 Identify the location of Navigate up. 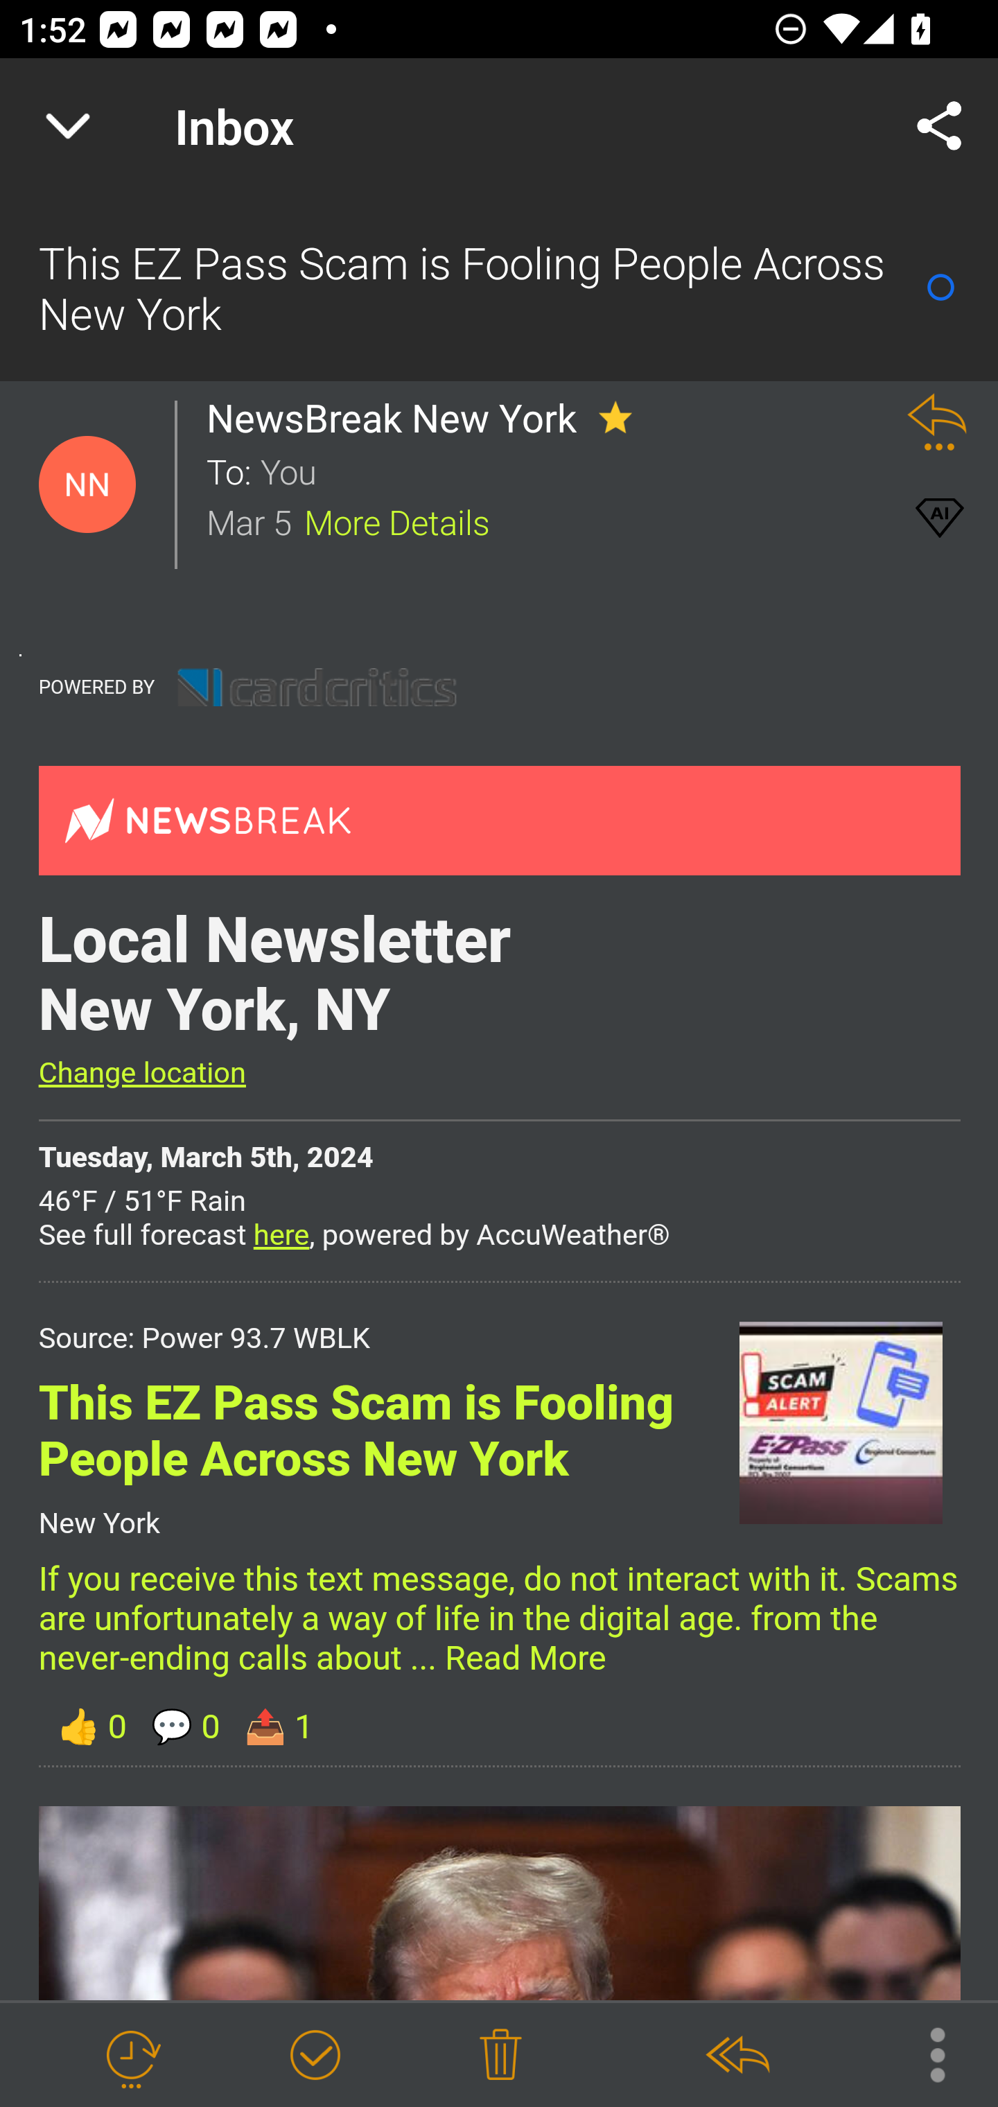
(68, 126).